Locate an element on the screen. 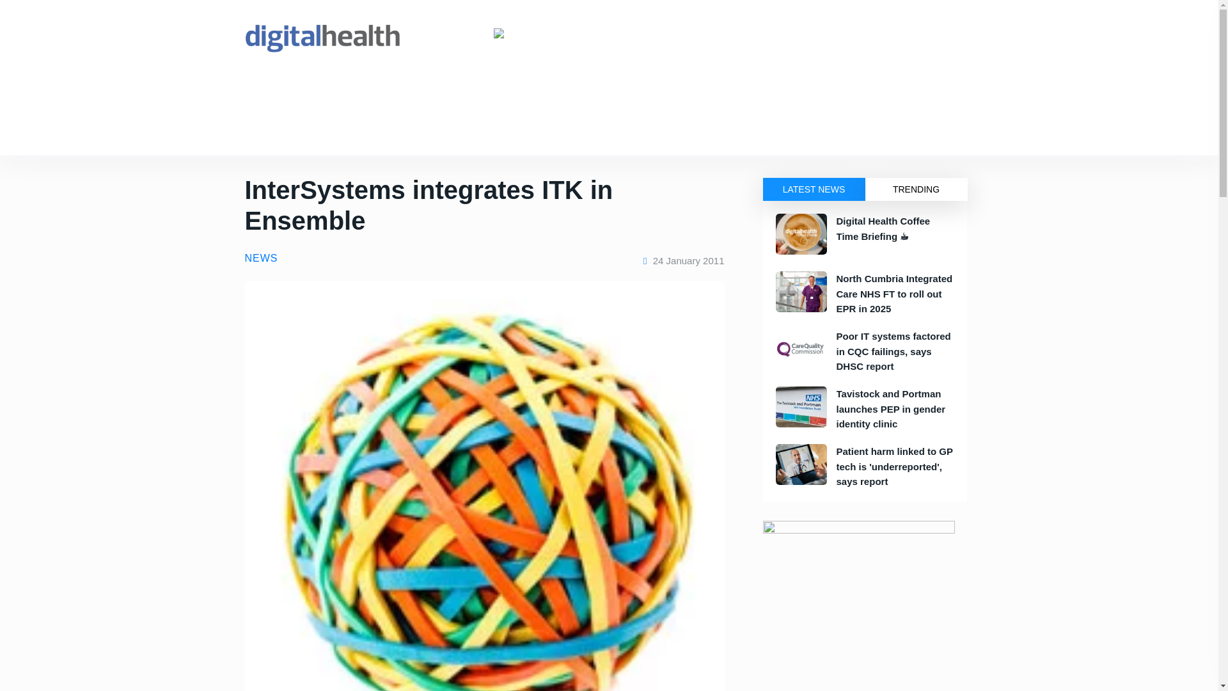 This screenshot has width=1228, height=691. Special Reports is located at coordinates (487, 133).